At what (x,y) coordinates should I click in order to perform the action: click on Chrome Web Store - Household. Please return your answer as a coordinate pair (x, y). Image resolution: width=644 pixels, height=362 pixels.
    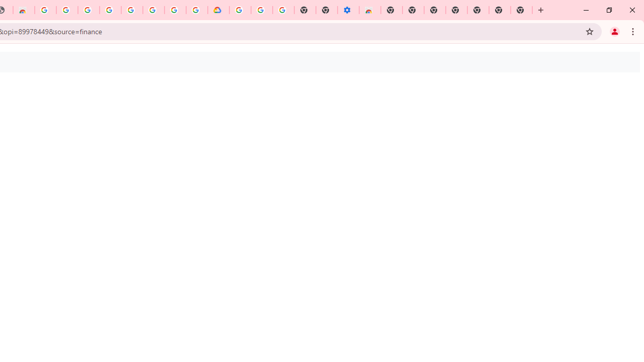
    Looking at the image, I should click on (24, 10).